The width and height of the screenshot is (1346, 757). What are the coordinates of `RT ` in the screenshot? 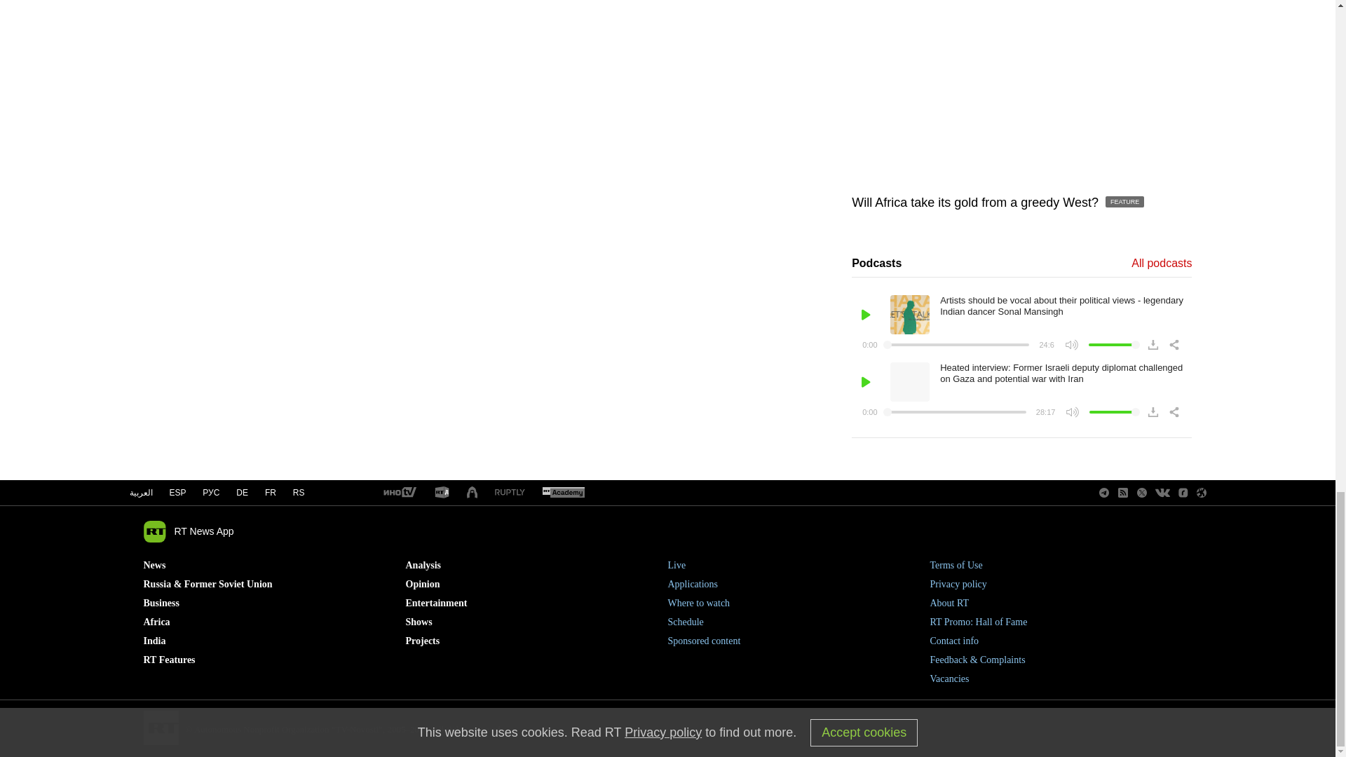 It's located at (563, 493).